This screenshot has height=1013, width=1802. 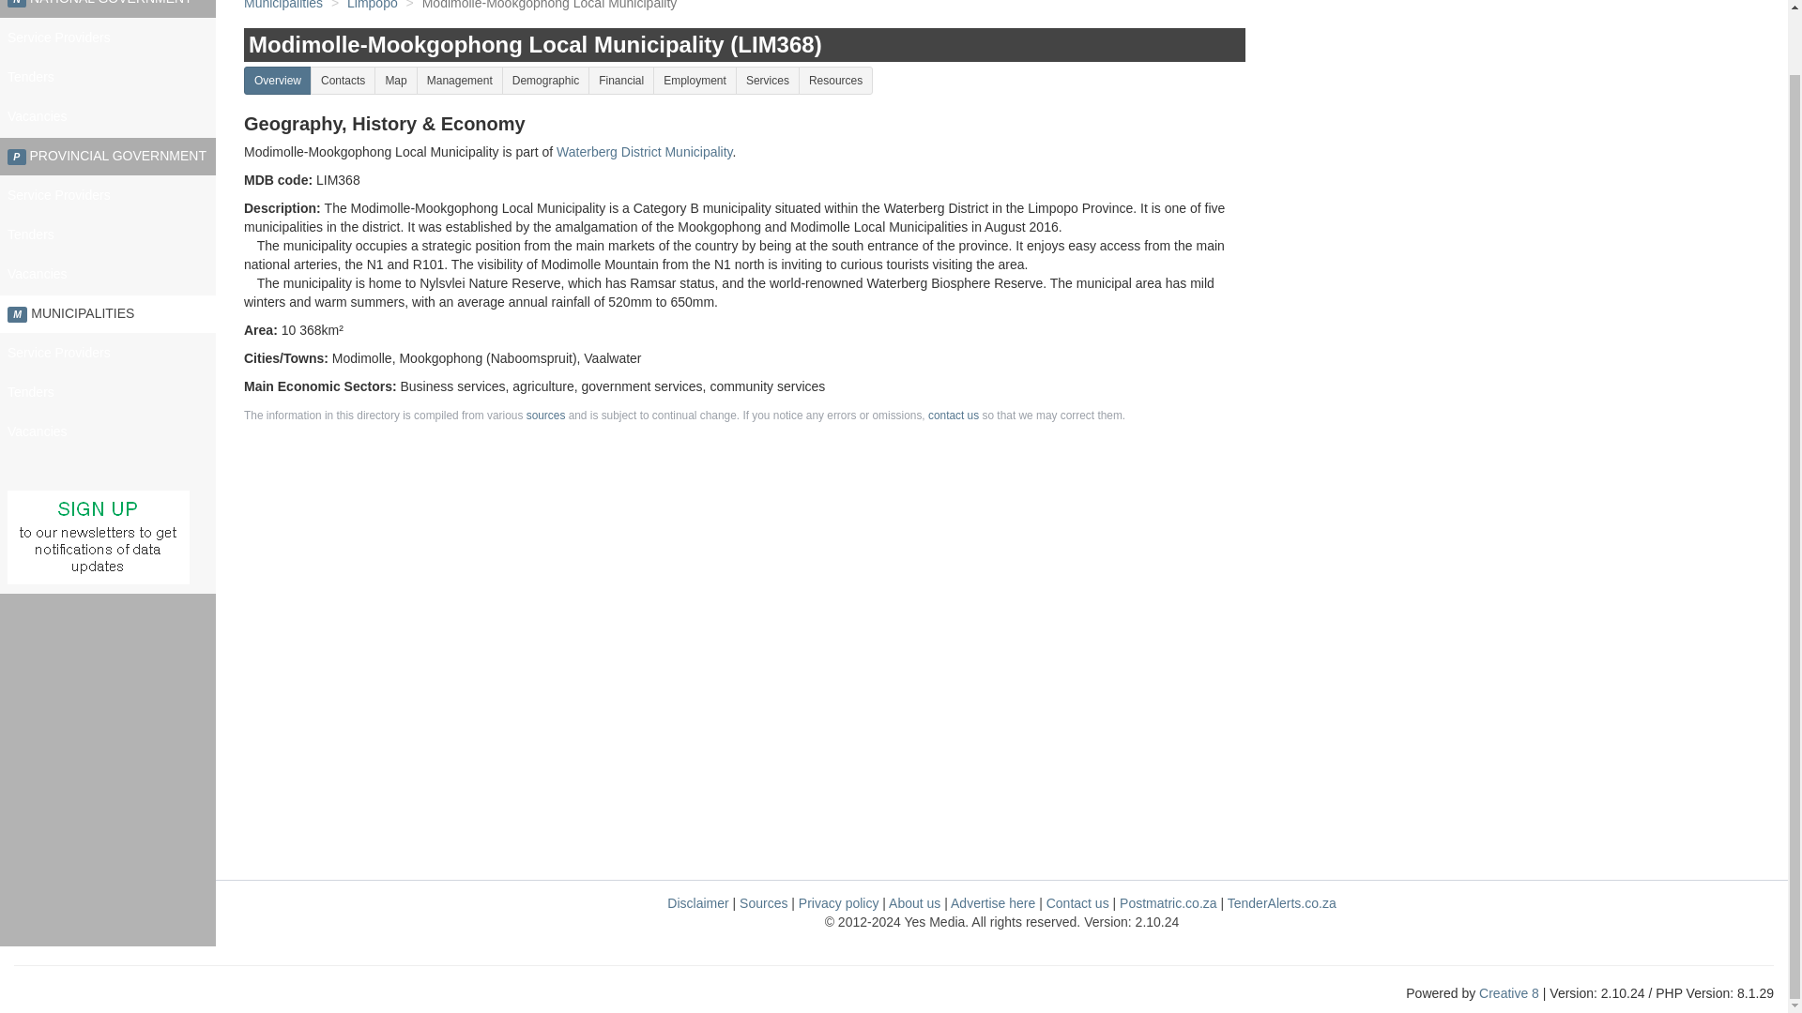 I want to click on Vacancies, so click(x=108, y=275).